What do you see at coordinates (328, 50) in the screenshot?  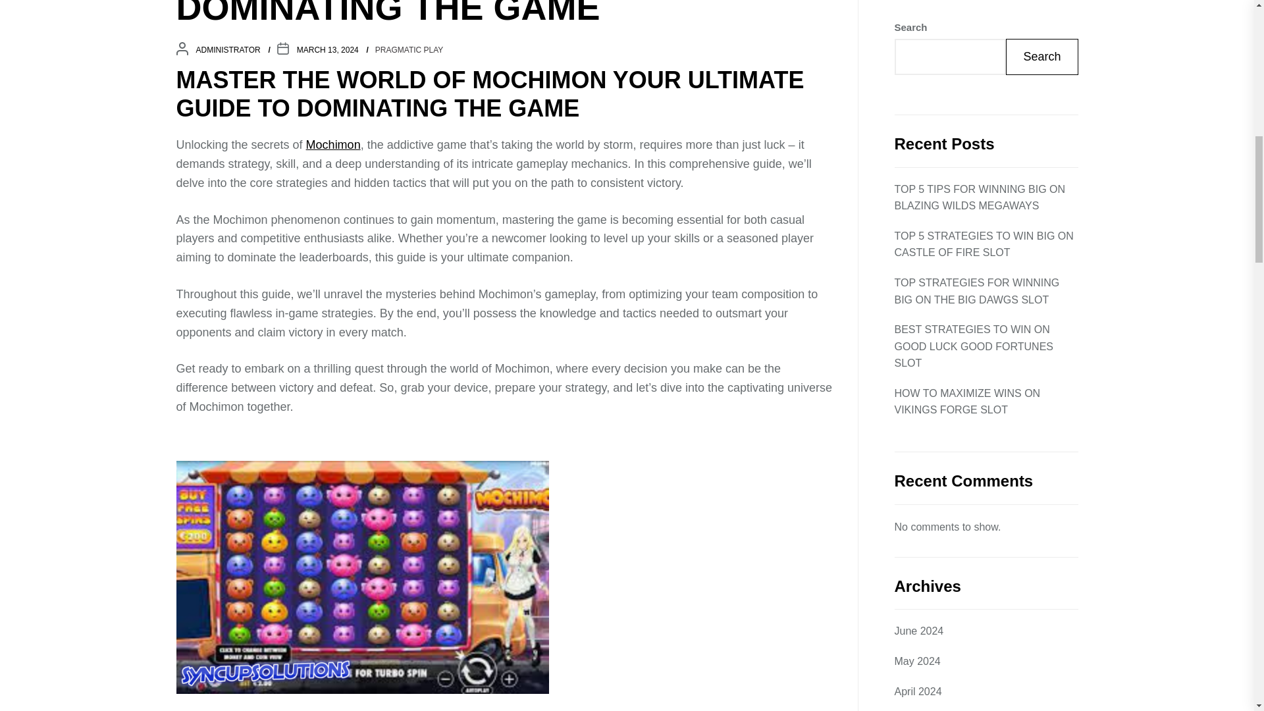 I see `MARCH 13, 2024` at bounding box center [328, 50].